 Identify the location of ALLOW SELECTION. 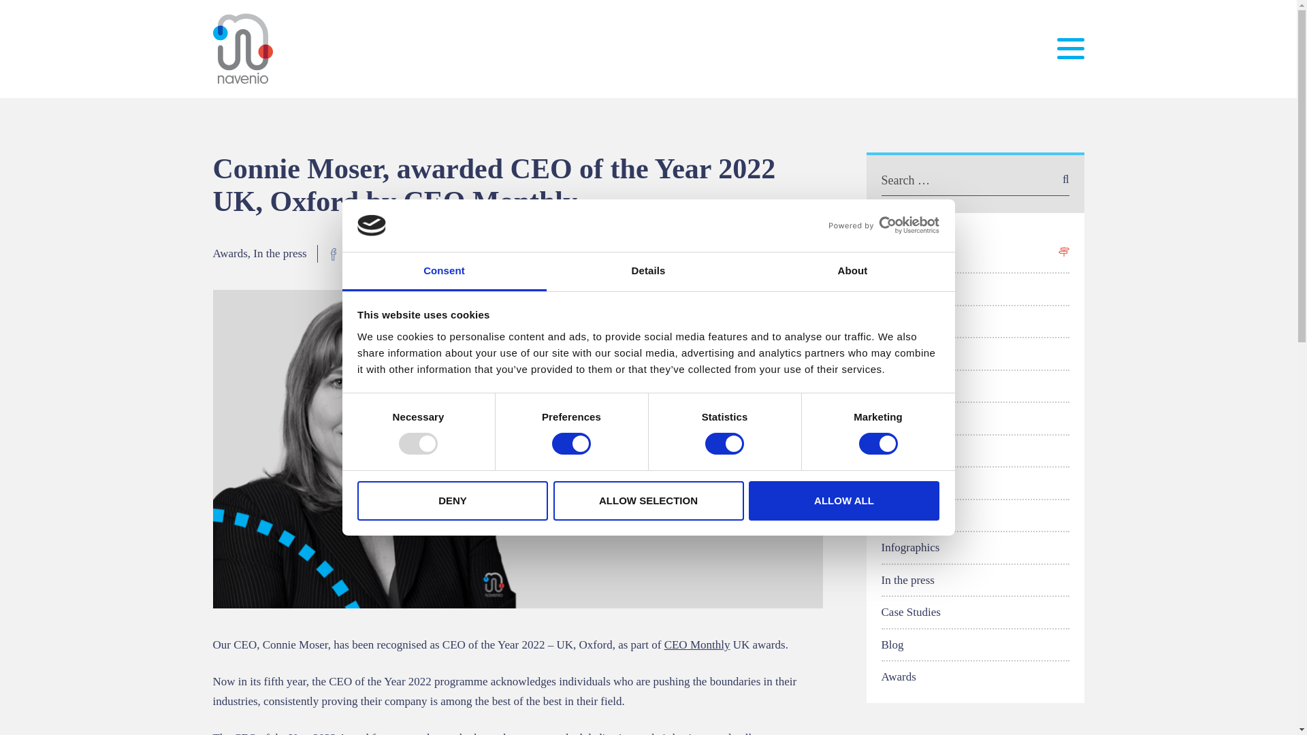
(648, 501).